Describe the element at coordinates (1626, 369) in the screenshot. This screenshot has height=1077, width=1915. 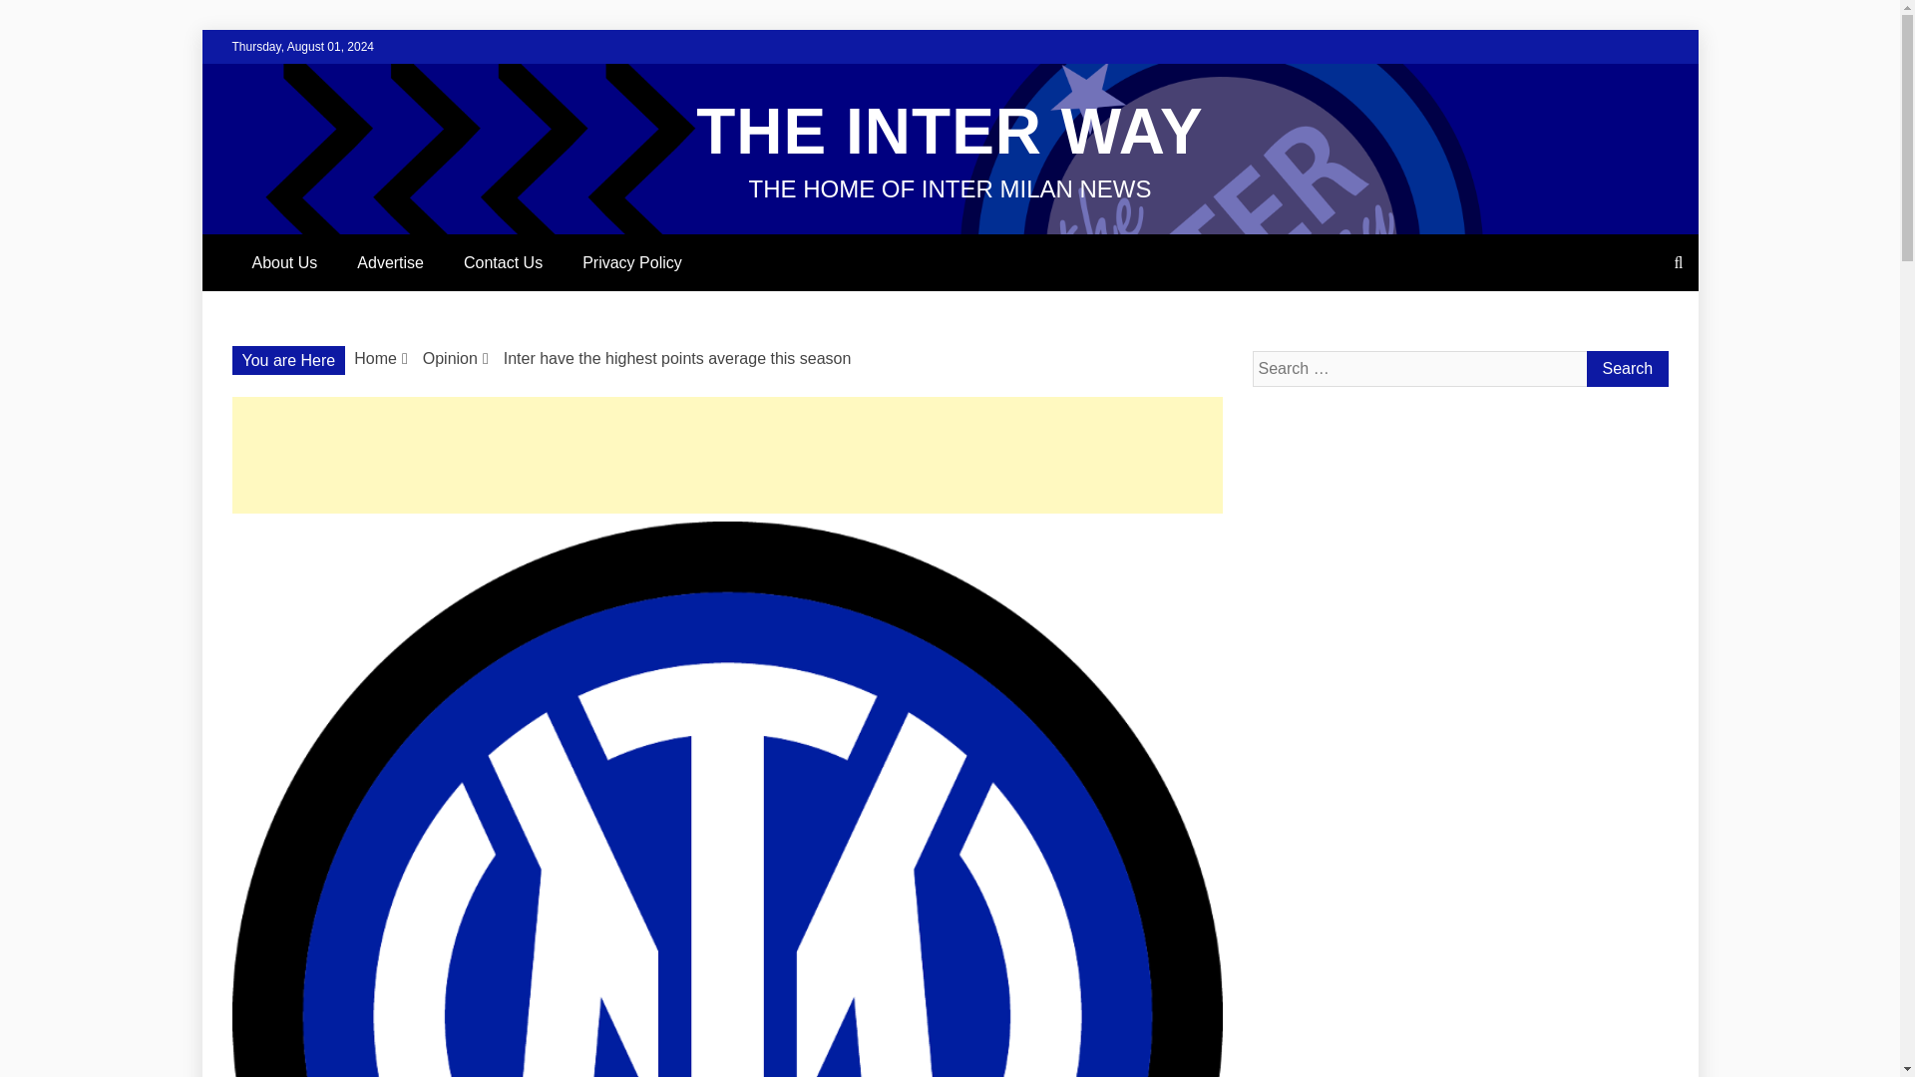
I see `Search` at that location.